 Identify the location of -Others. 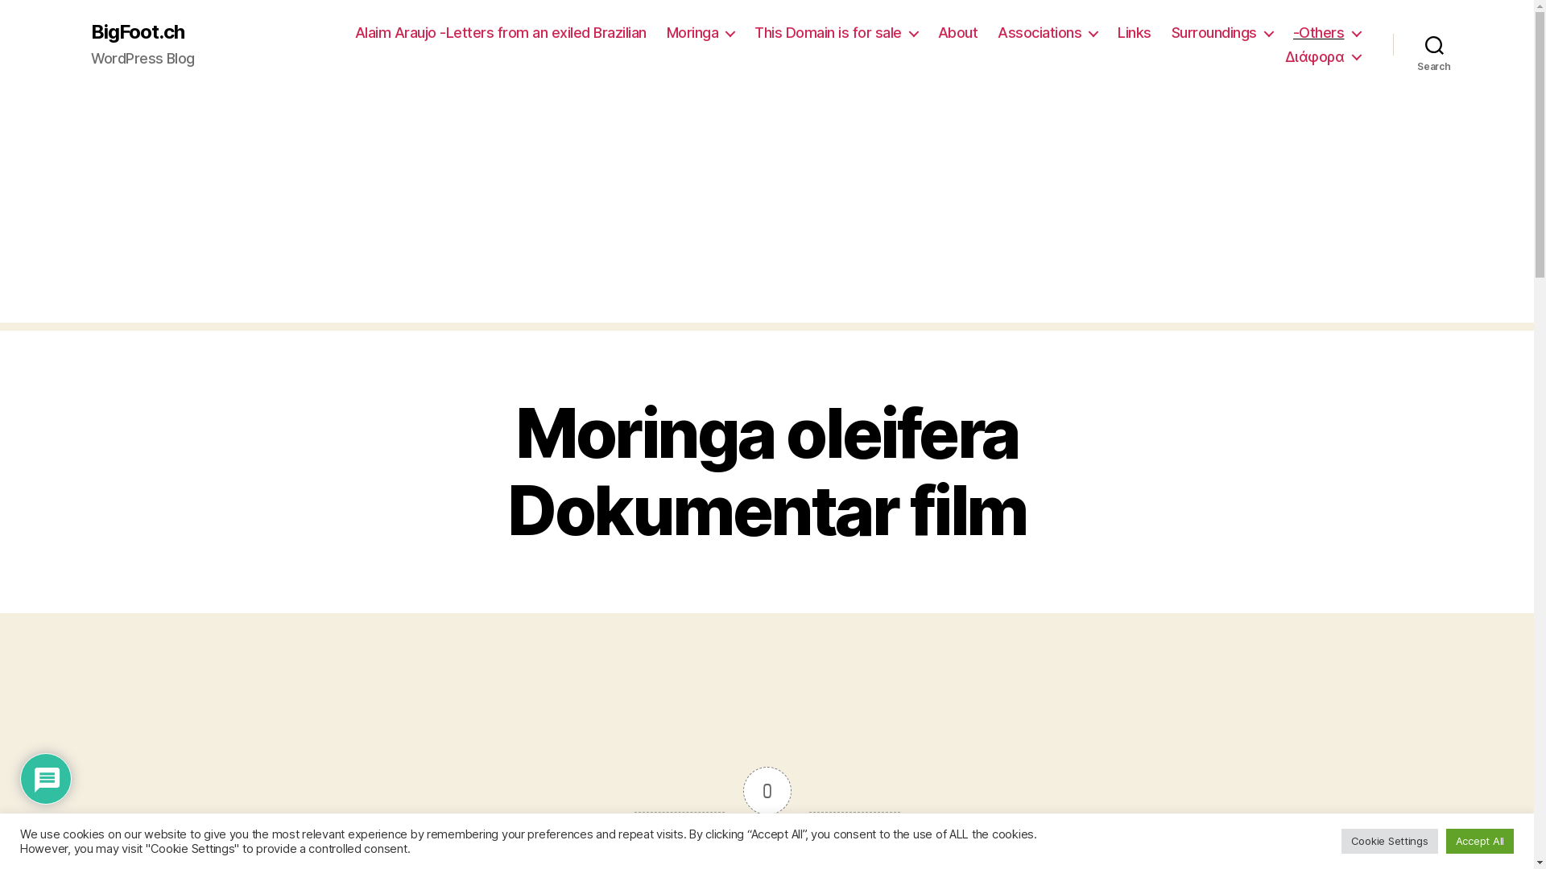
(1327, 33).